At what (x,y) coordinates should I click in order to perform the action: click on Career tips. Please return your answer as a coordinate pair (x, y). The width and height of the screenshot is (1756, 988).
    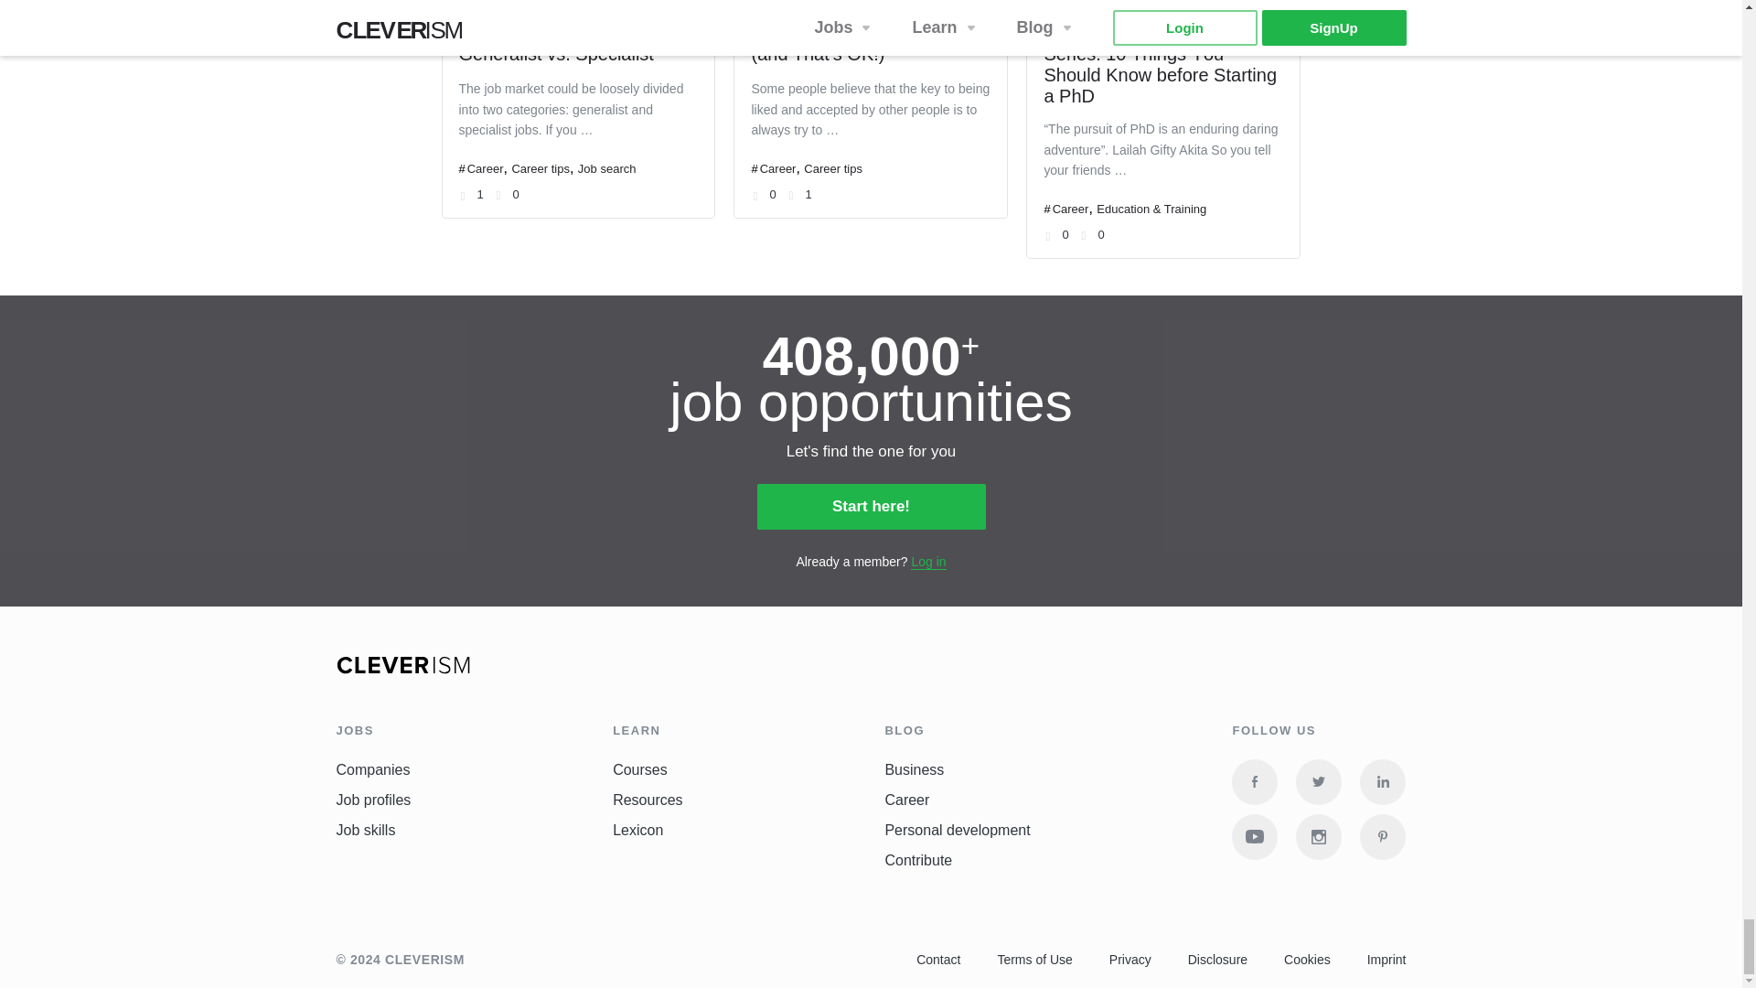
    Looking at the image, I should click on (540, 168).